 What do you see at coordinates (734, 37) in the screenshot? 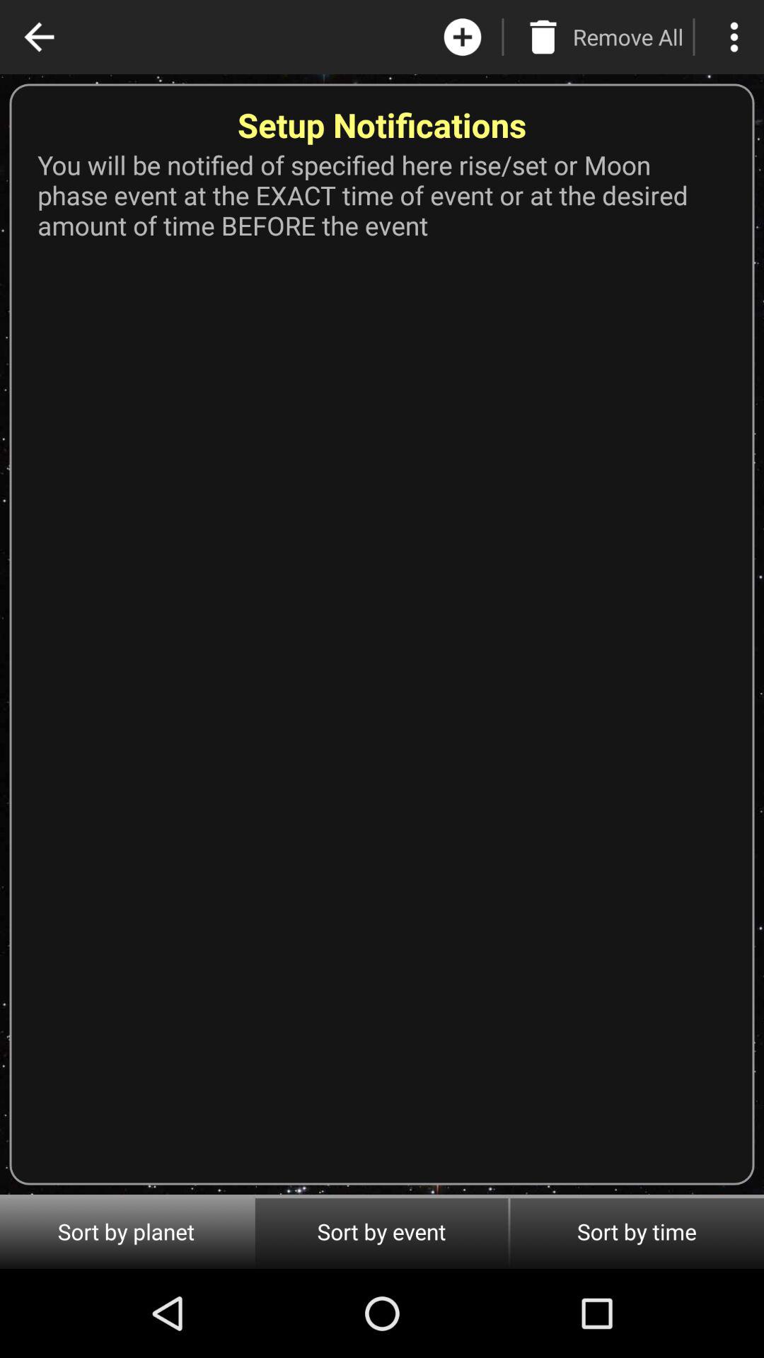
I see `choose icon above the you will be item` at bounding box center [734, 37].